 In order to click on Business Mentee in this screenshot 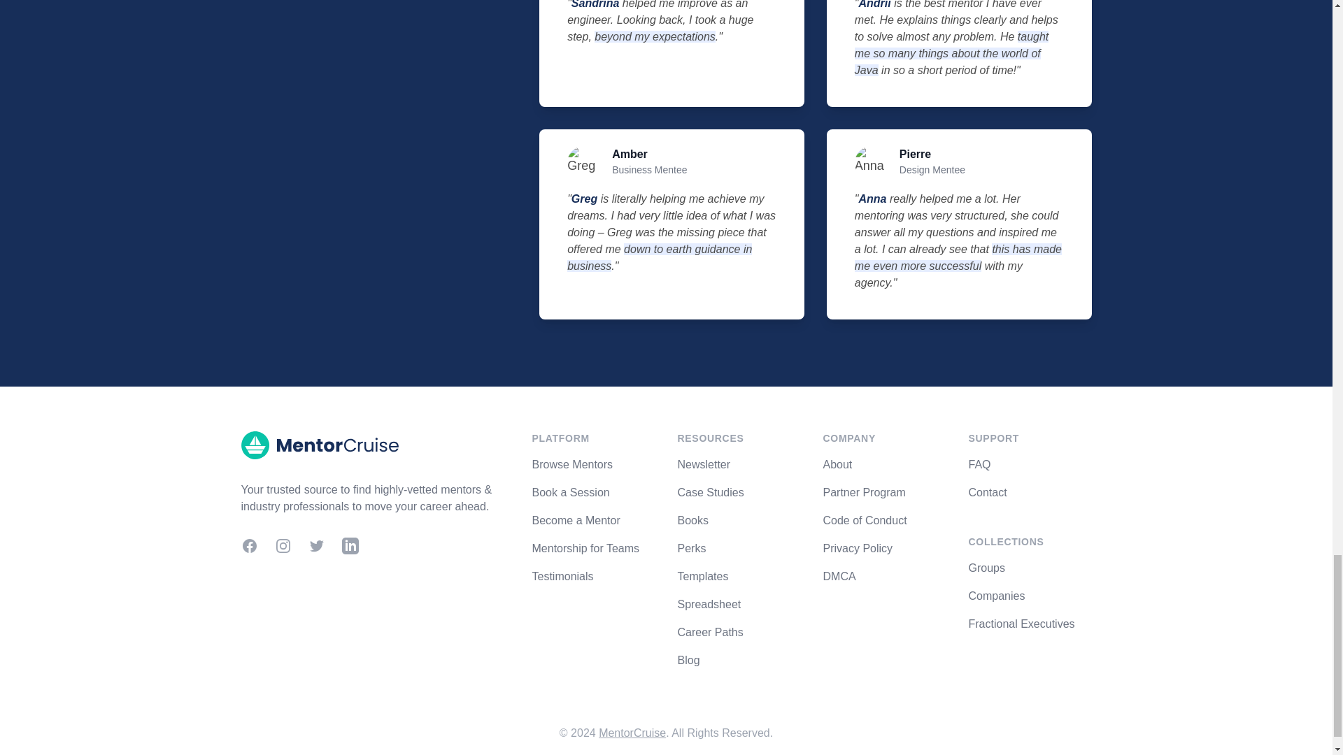, I will do `click(649, 169)`.